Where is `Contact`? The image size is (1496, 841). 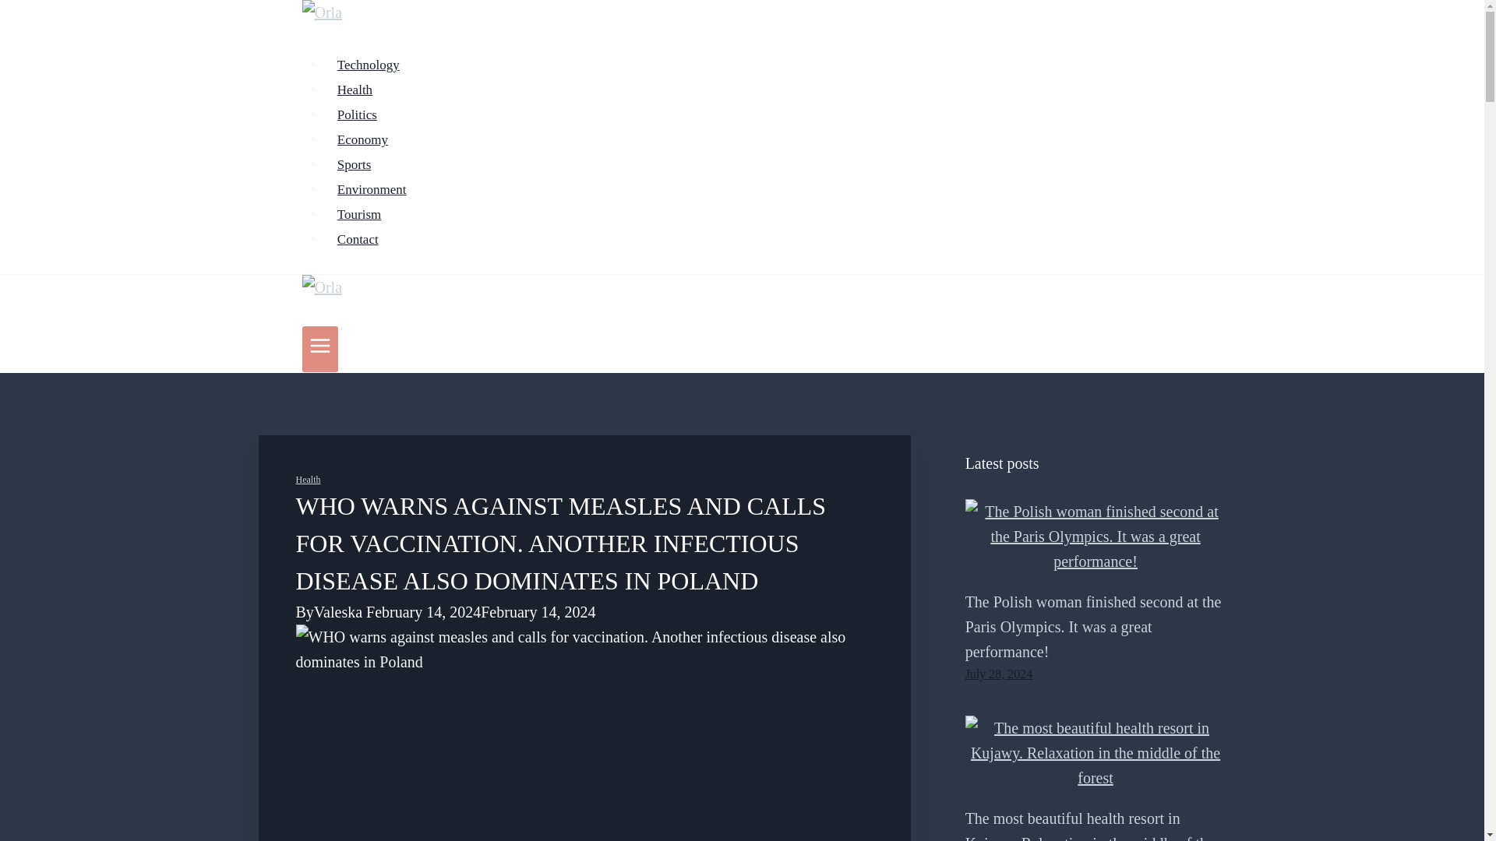
Contact is located at coordinates (358, 240).